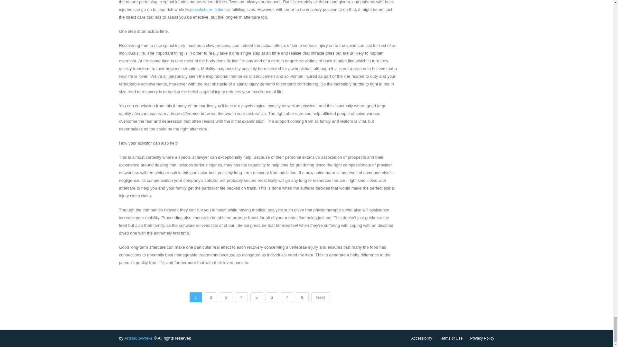 Image resolution: width=618 pixels, height=347 pixels. I want to click on 4, so click(241, 297).